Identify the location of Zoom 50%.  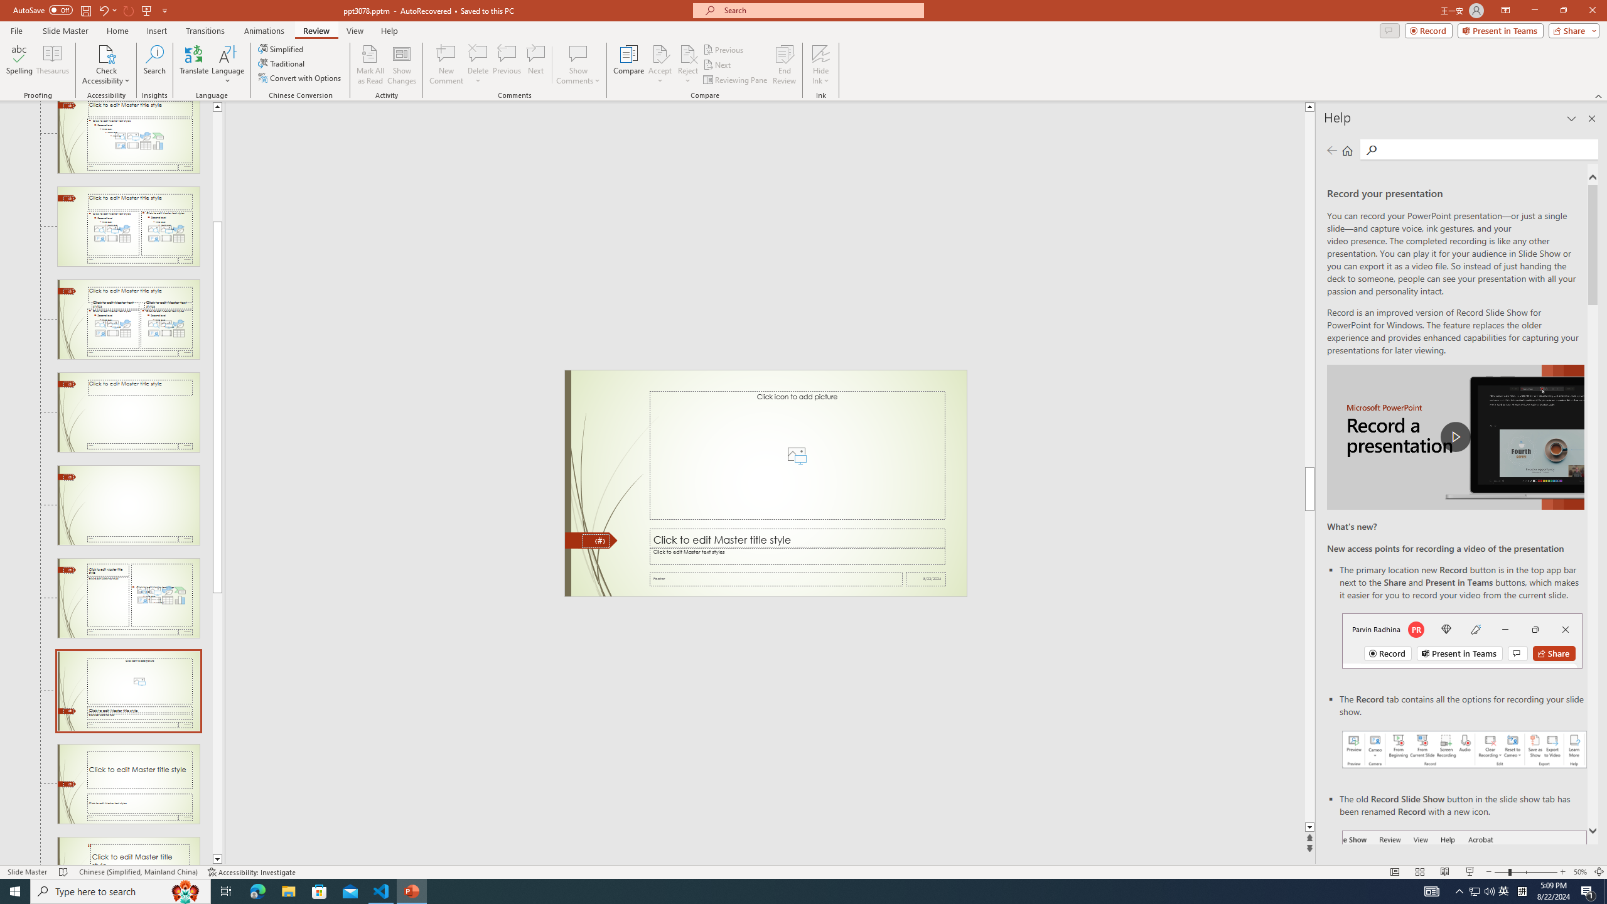
(1580, 872).